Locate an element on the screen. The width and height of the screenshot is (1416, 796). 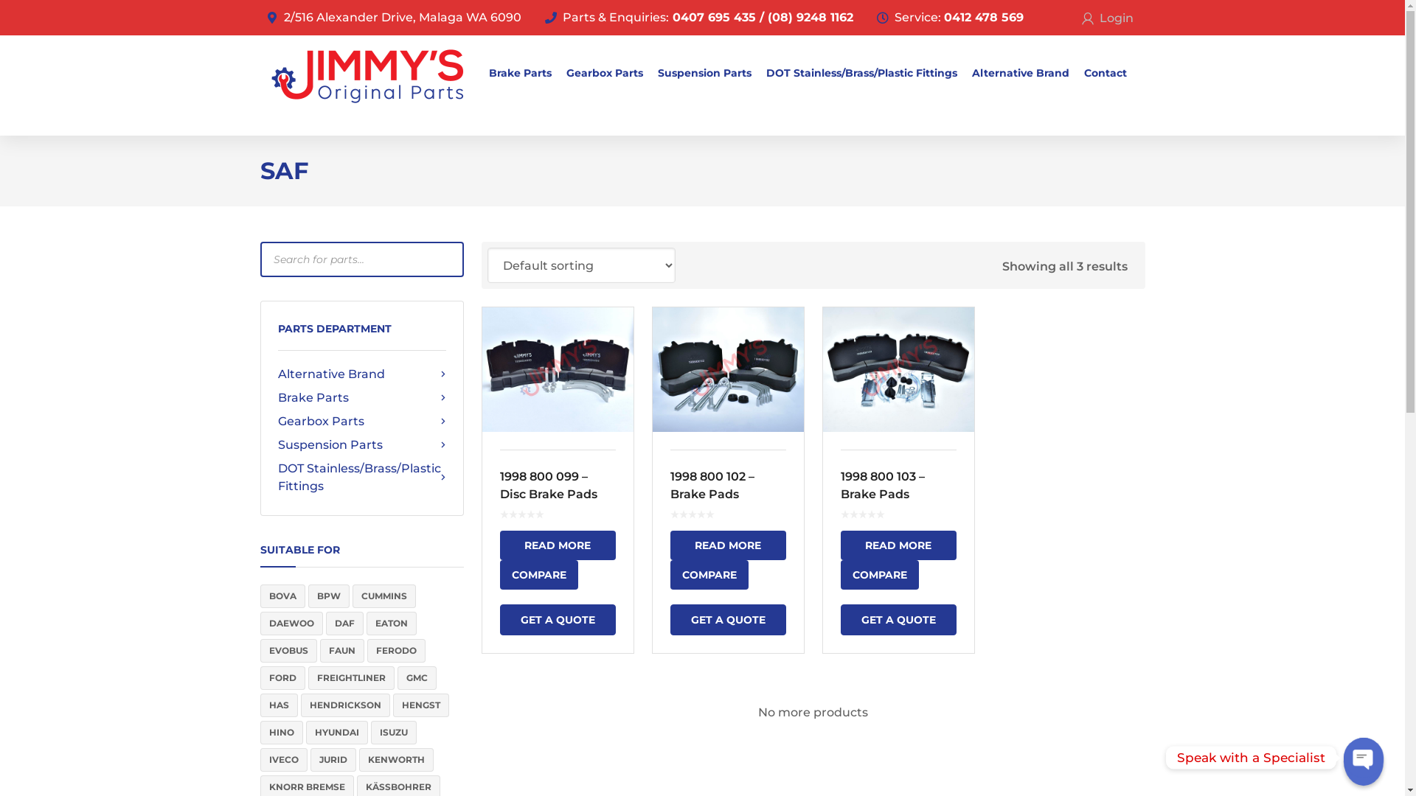
Suspension Parts is located at coordinates (705, 73).